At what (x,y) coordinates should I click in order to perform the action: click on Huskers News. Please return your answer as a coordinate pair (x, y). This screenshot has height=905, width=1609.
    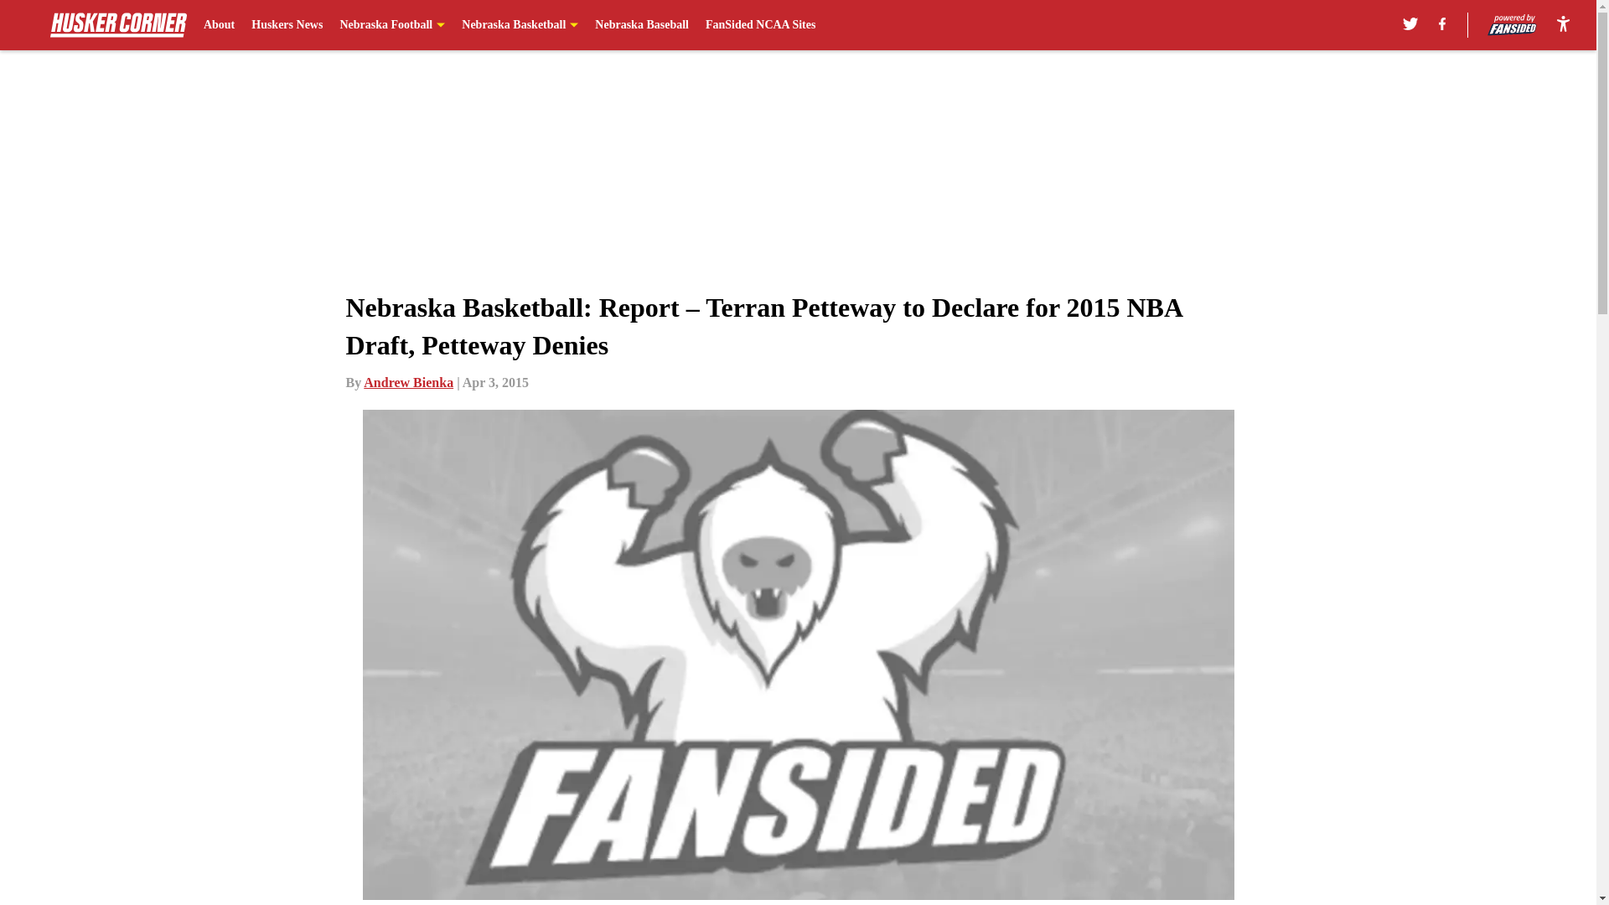
    Looking at the image, I should click on (287, 25).